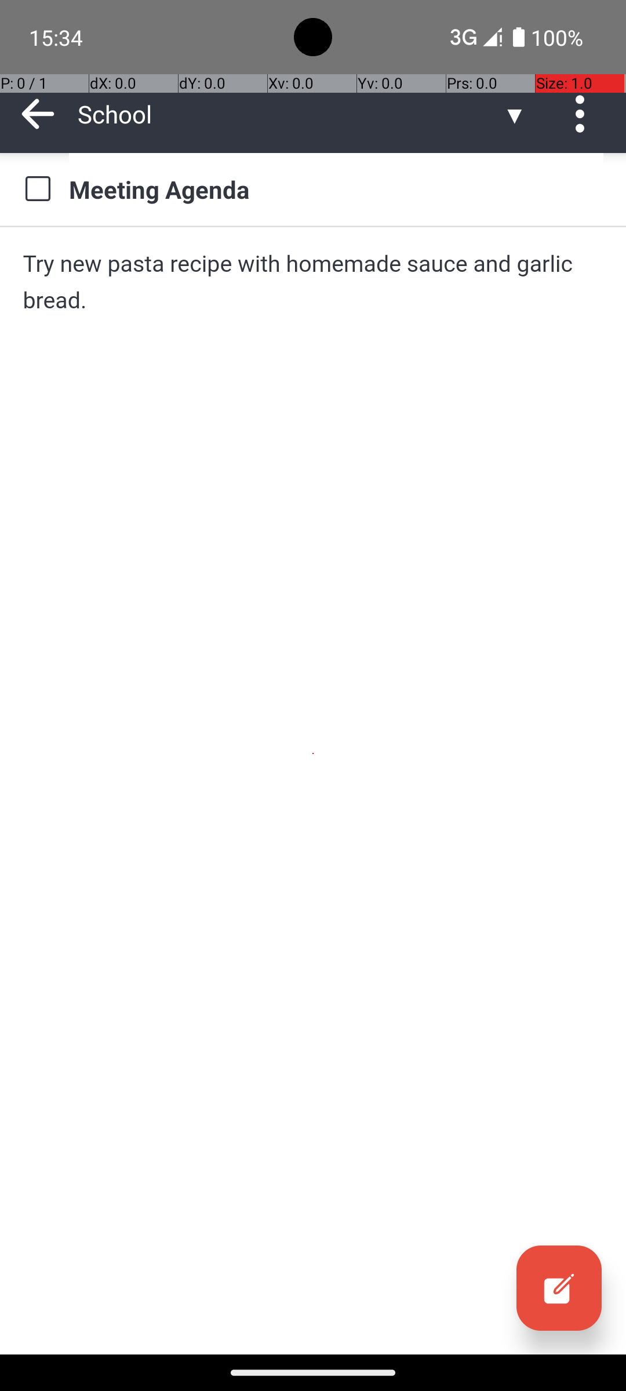  I want to click on Try new pasta recipe with homemade sauce and garlic bread., so click(313, 282).